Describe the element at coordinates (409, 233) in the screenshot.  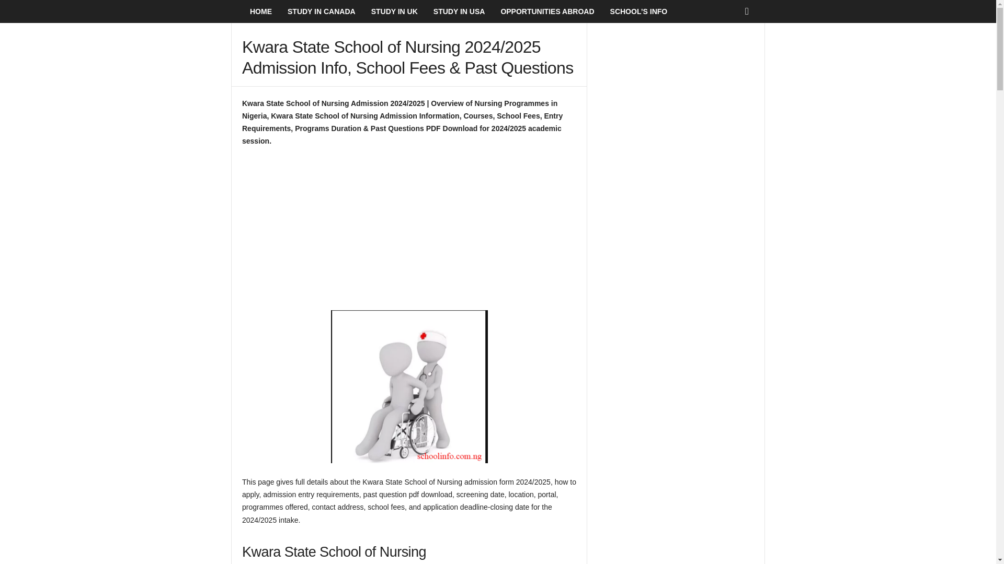
I see `Advertisement` at that location.